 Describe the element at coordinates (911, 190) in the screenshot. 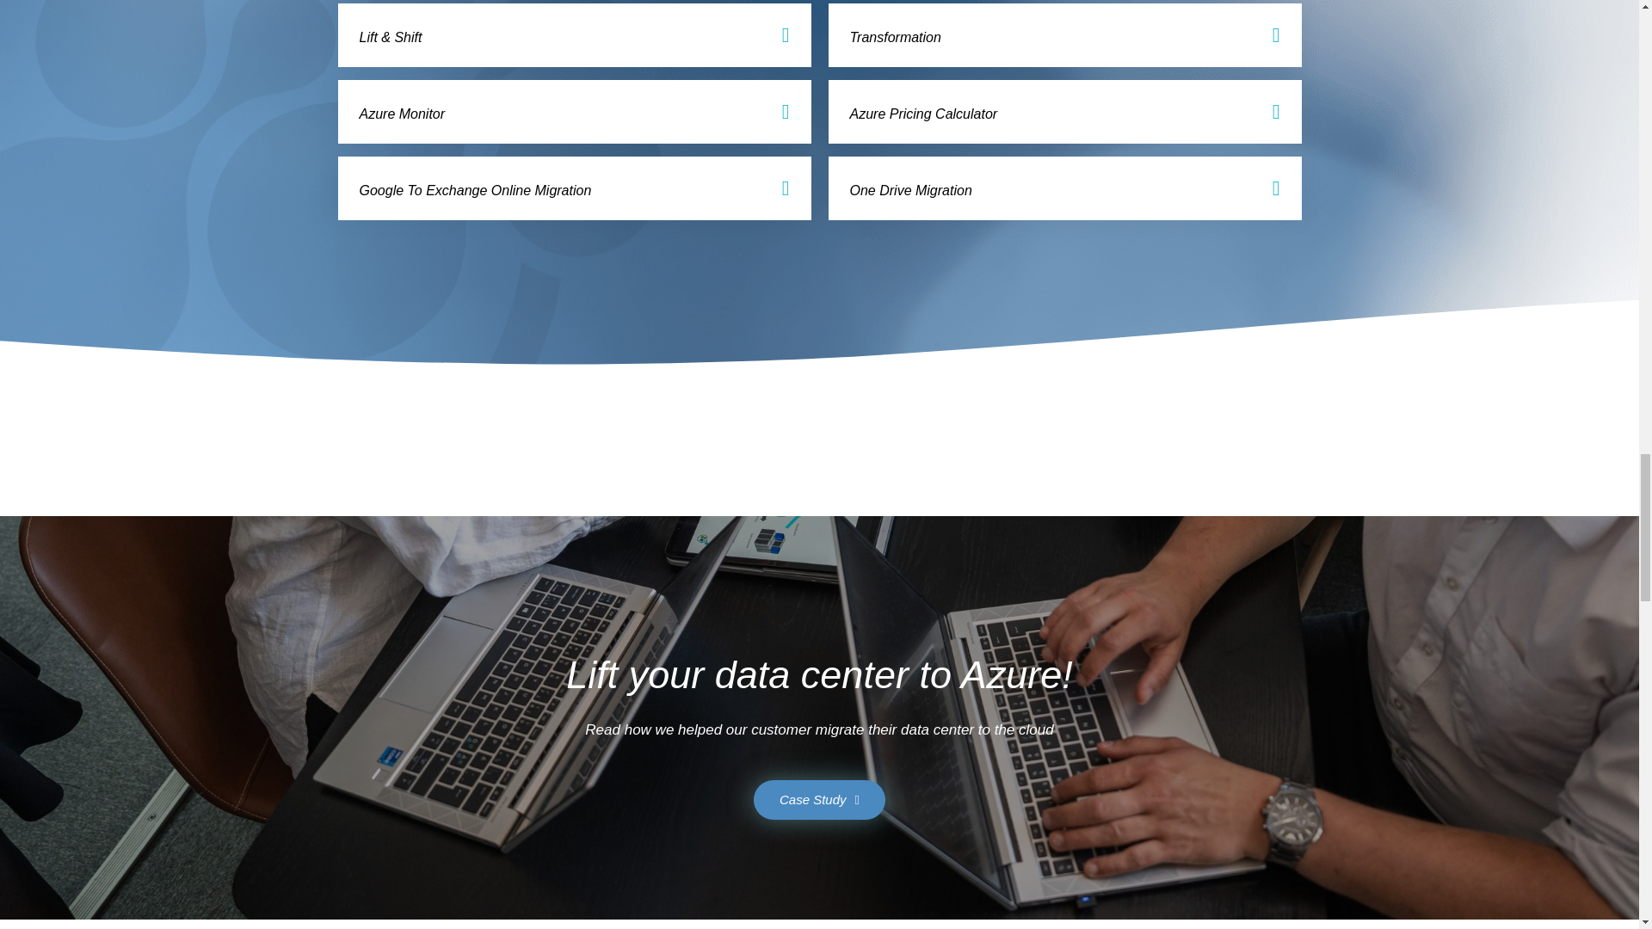

I see `One Drive Migration` at that location.